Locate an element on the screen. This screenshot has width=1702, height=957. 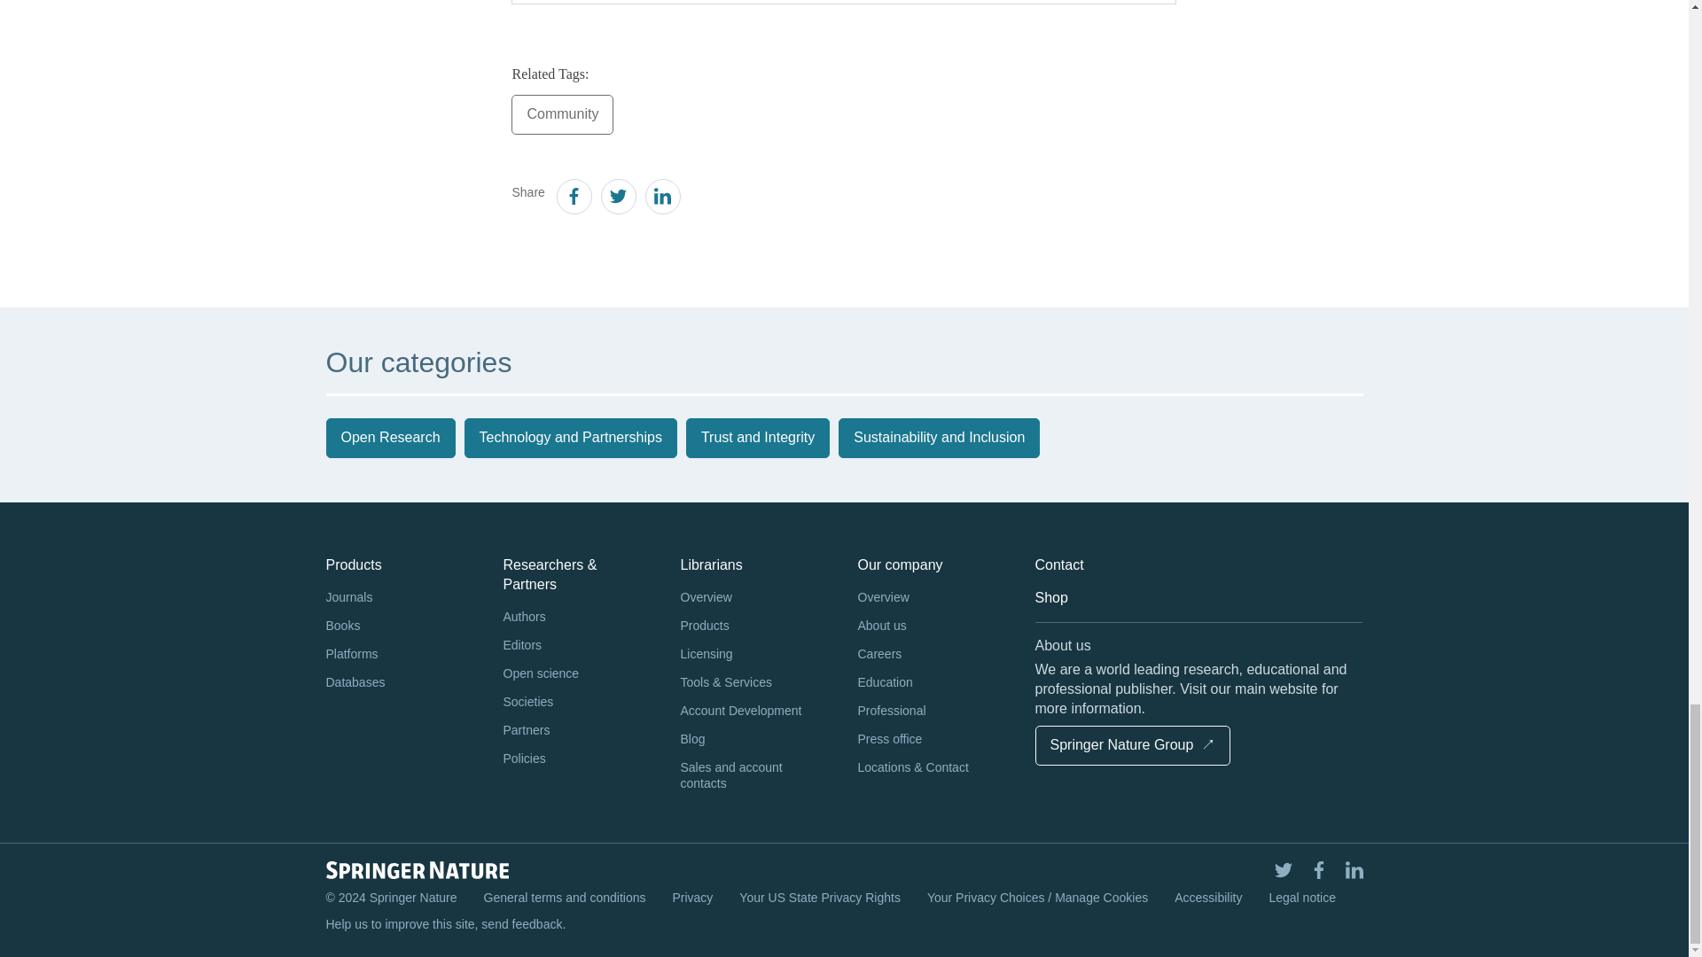
facebook is located at coordinates (573, 198).